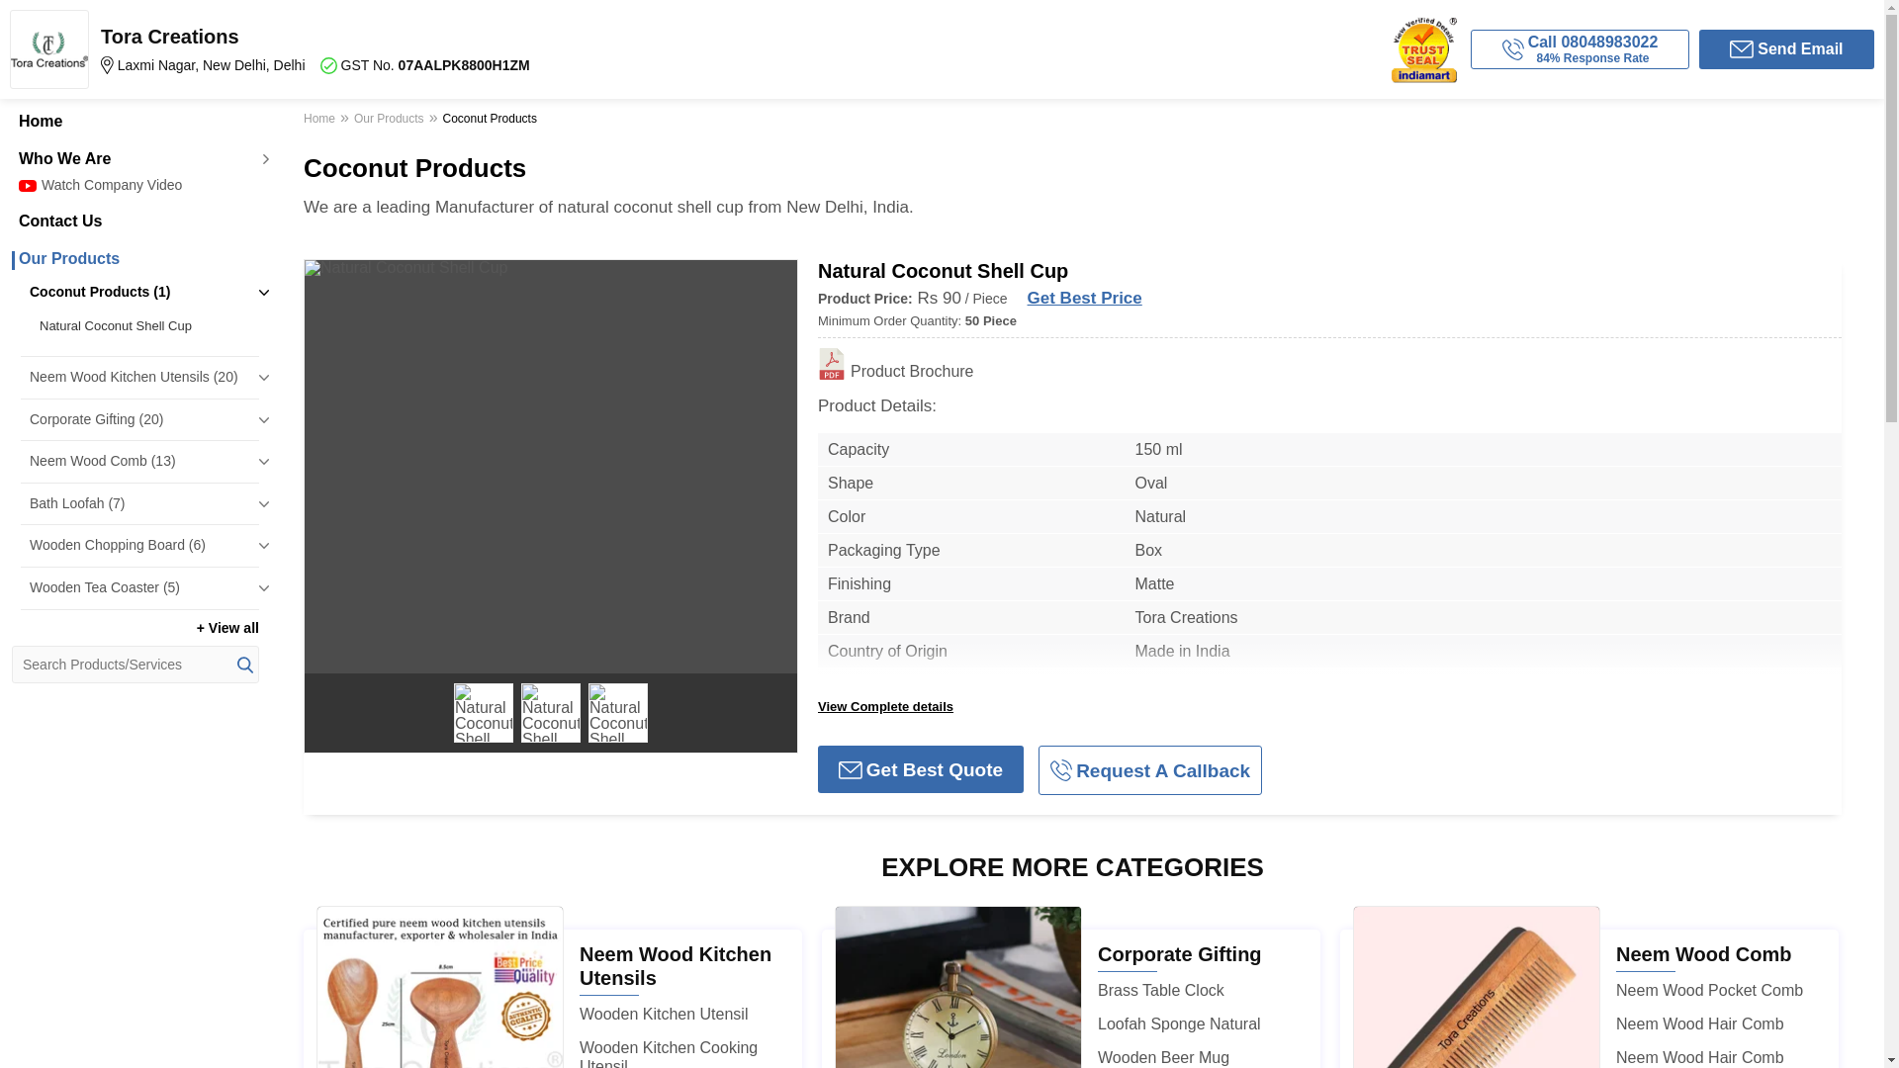  What do you see at coordinates (135, 158) in the screenshot?
I see `Who We Are` at bounding box center [135, 158].